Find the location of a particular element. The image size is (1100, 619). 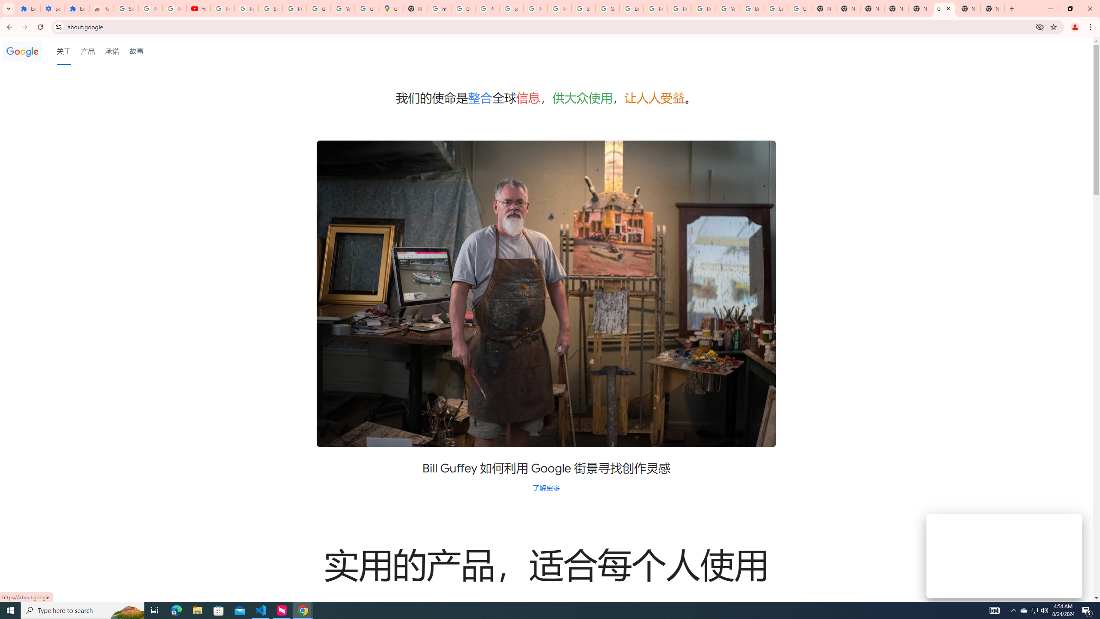

New Tab is located at coordinates (993, 9).